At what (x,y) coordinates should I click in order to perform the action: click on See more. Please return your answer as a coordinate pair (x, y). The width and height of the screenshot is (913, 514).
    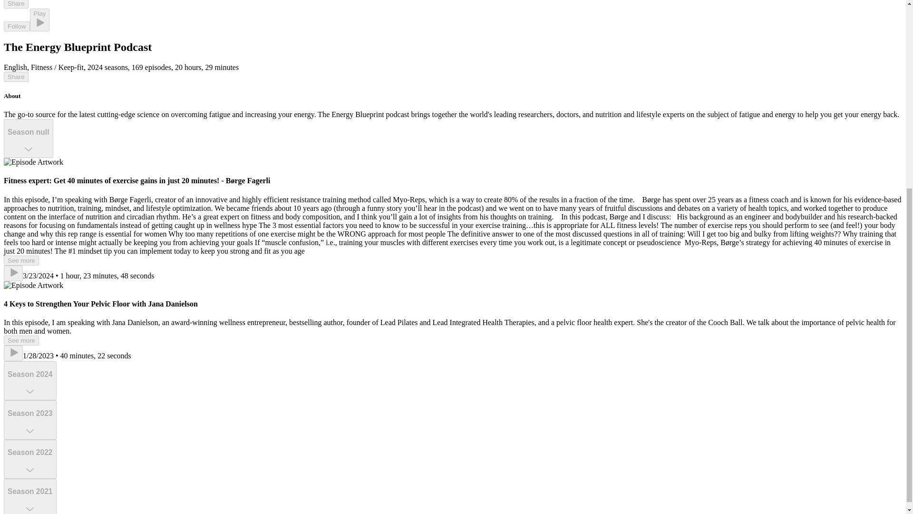
    Looking at the image, I should click on (21, 340).